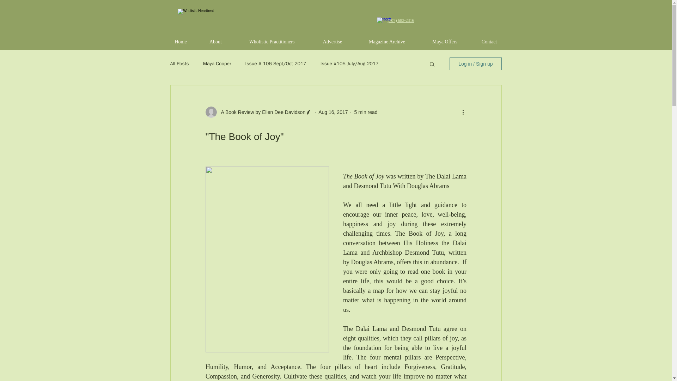 This screenshot has height=381, width=677. I want to click on Aug 16, 2017, so click(333, 112).